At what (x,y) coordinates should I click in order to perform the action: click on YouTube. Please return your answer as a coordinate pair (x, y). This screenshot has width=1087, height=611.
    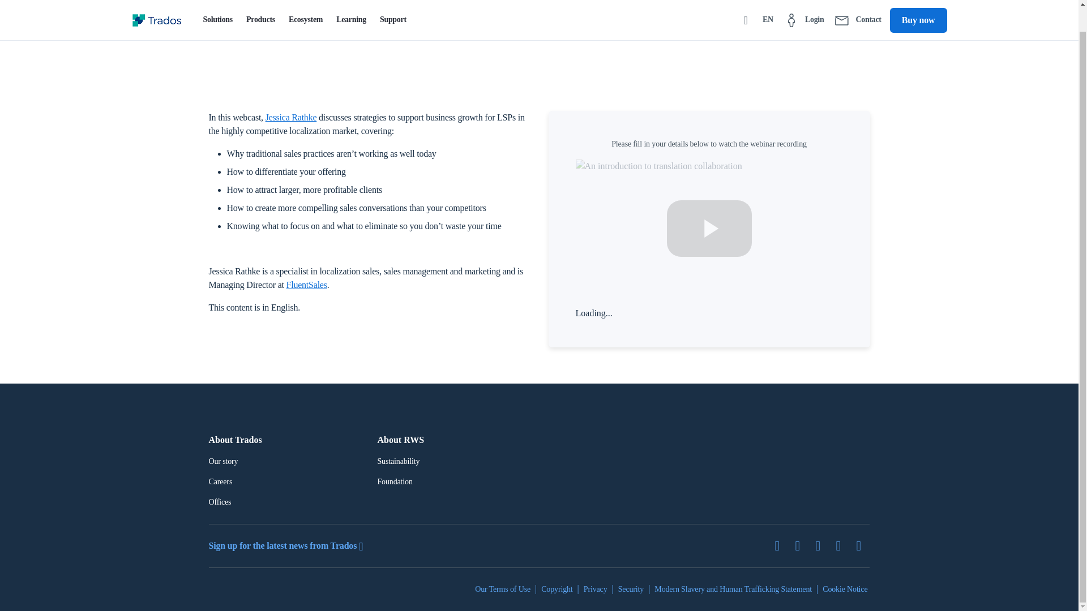
    Looking at the image, I should click on (842, 545).